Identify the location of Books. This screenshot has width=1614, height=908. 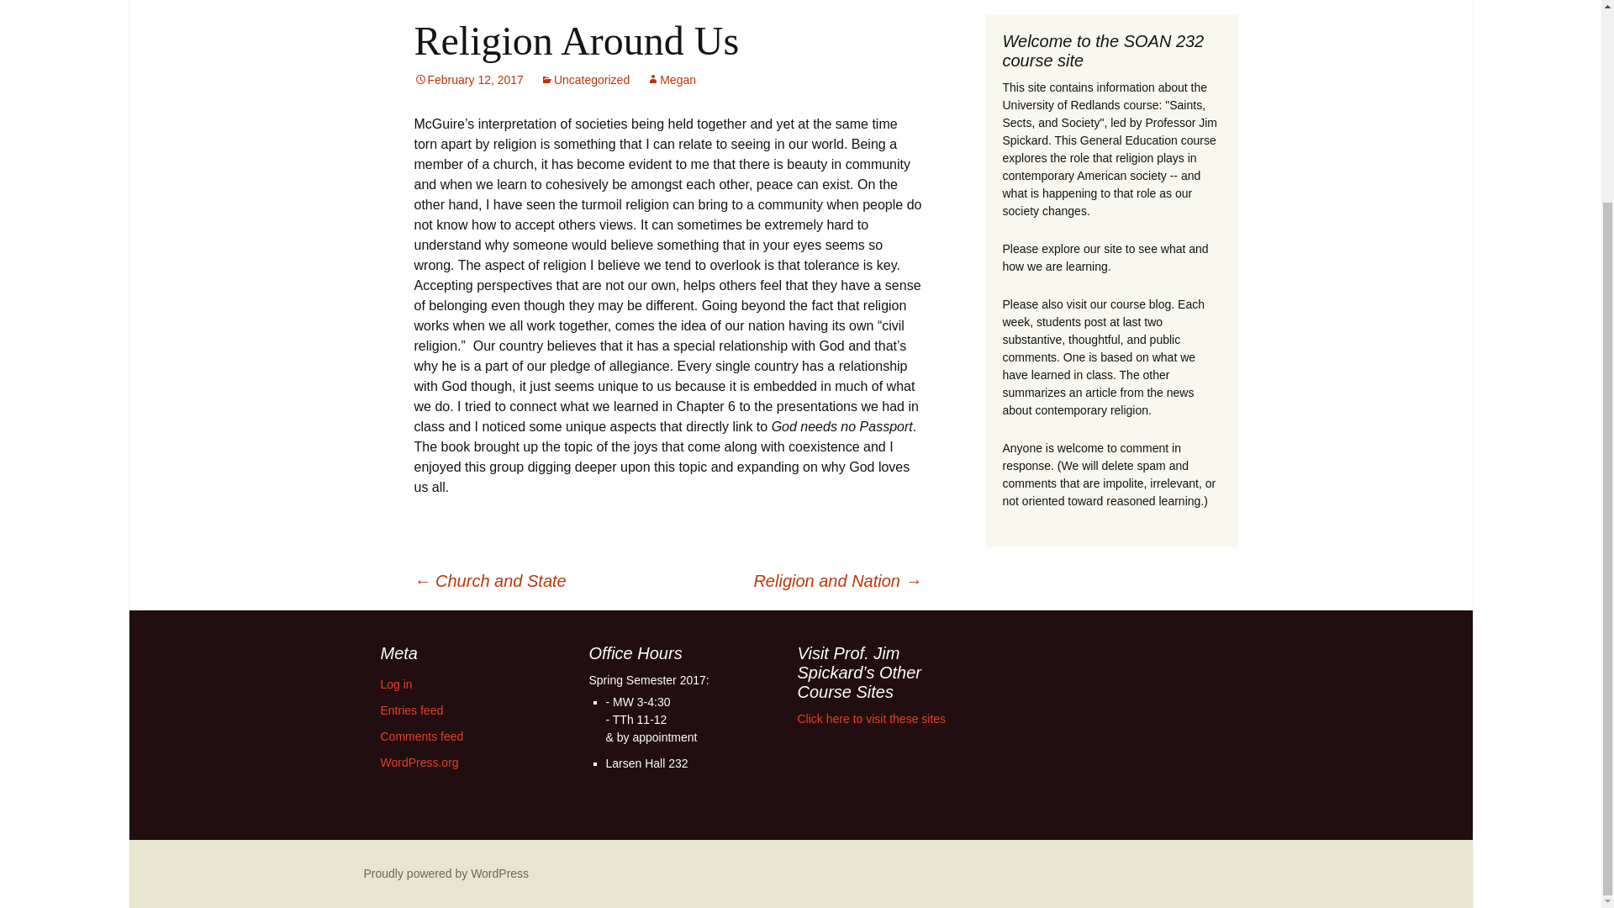
(501, 9).